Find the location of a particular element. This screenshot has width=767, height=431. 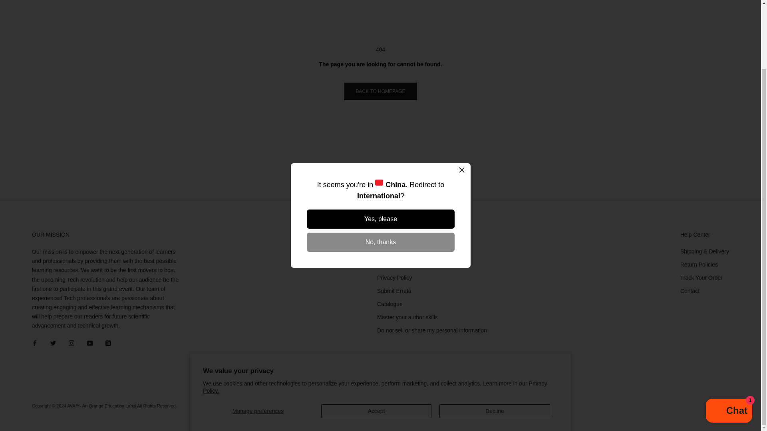

Decline is located at coordinates (495, 335).